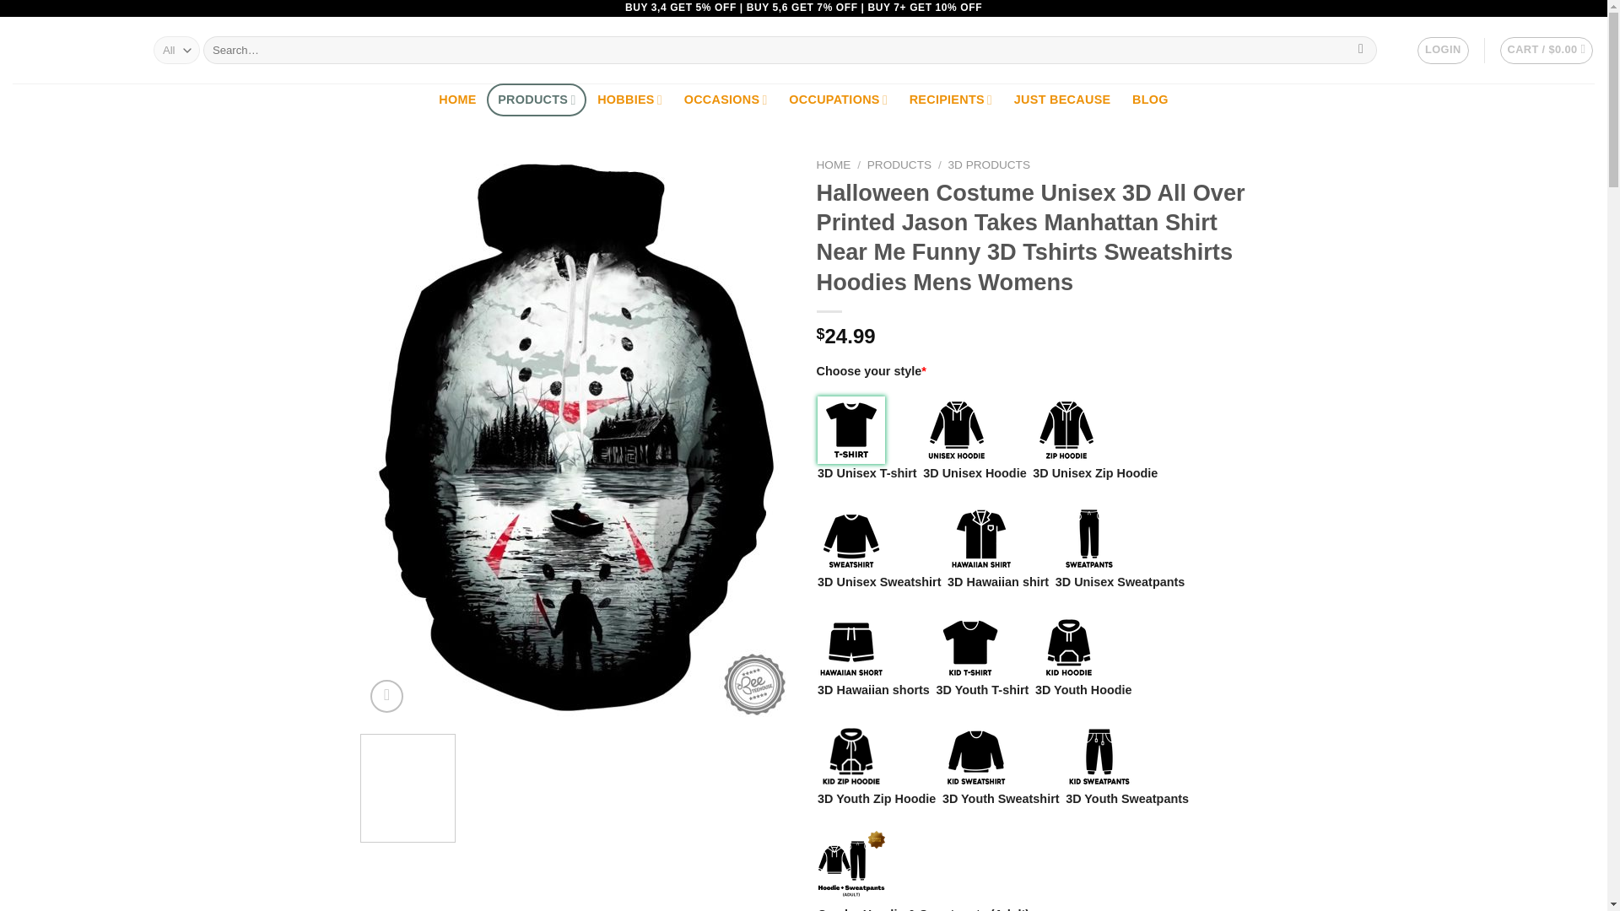 This screenshot has height=911, width=1620. Describe the element at coordinates (457, 100) in the screenshot. I see `HOME` at that location.